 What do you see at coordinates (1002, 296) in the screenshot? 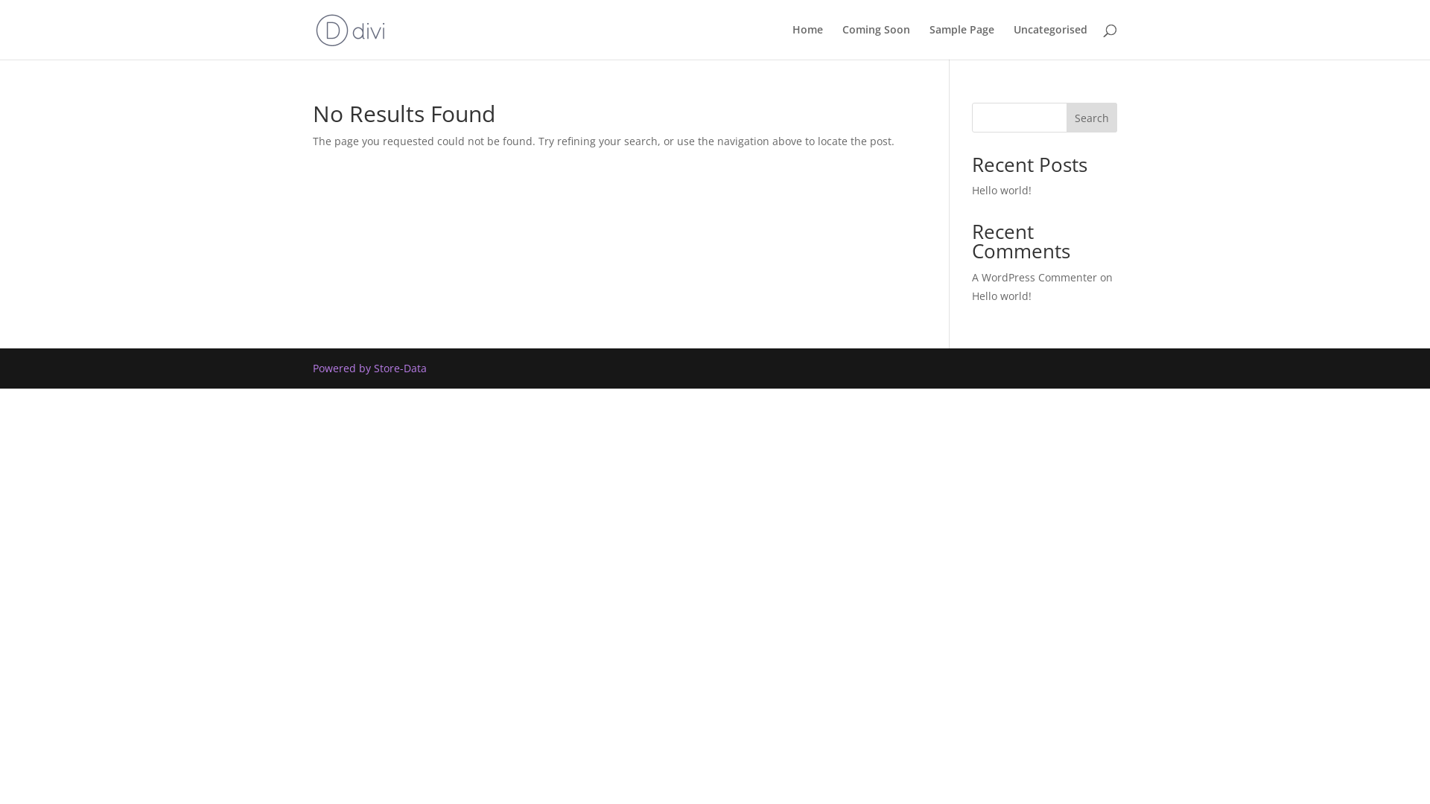
I see `Hello world!` at bounding box center [1002, 296].